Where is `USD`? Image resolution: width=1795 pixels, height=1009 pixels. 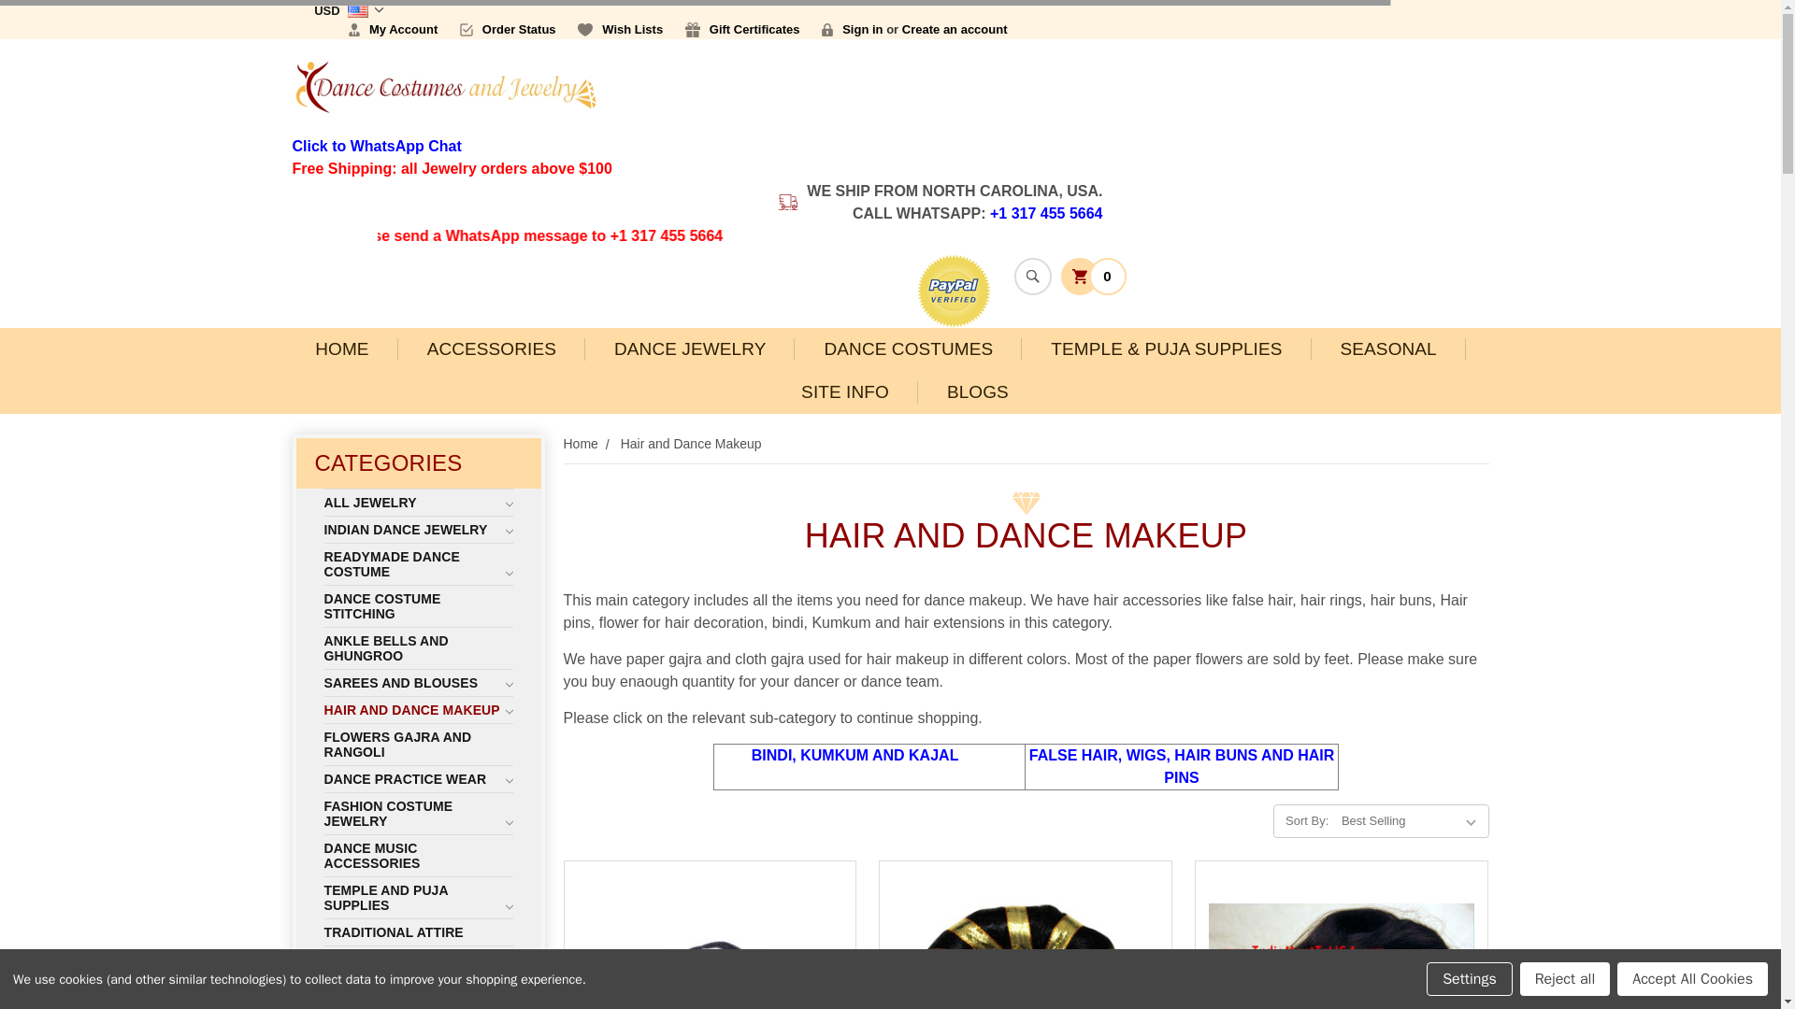
USD is located at coordinates (349, 9).